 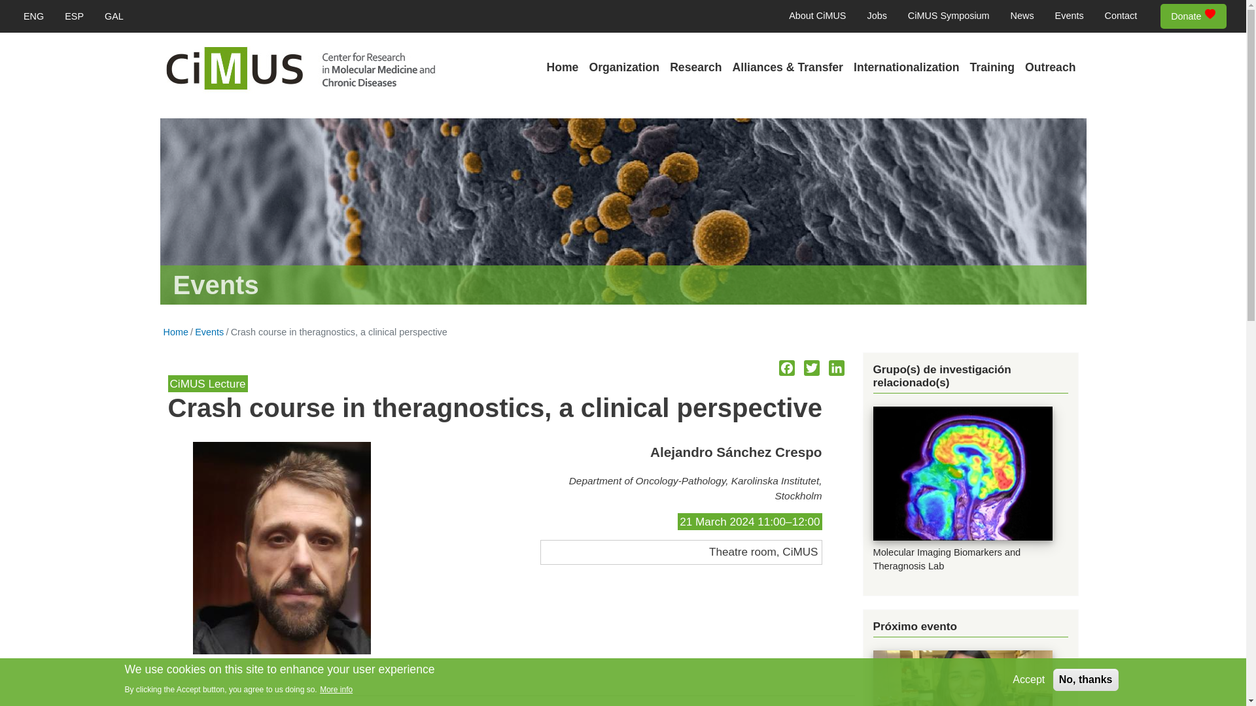 I want to click on Donate, so click(x=1193, y=17).